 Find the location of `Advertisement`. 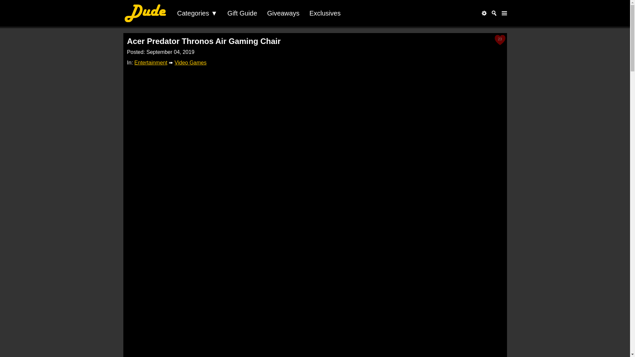

Advertisement is located at coordinates (315, 327).